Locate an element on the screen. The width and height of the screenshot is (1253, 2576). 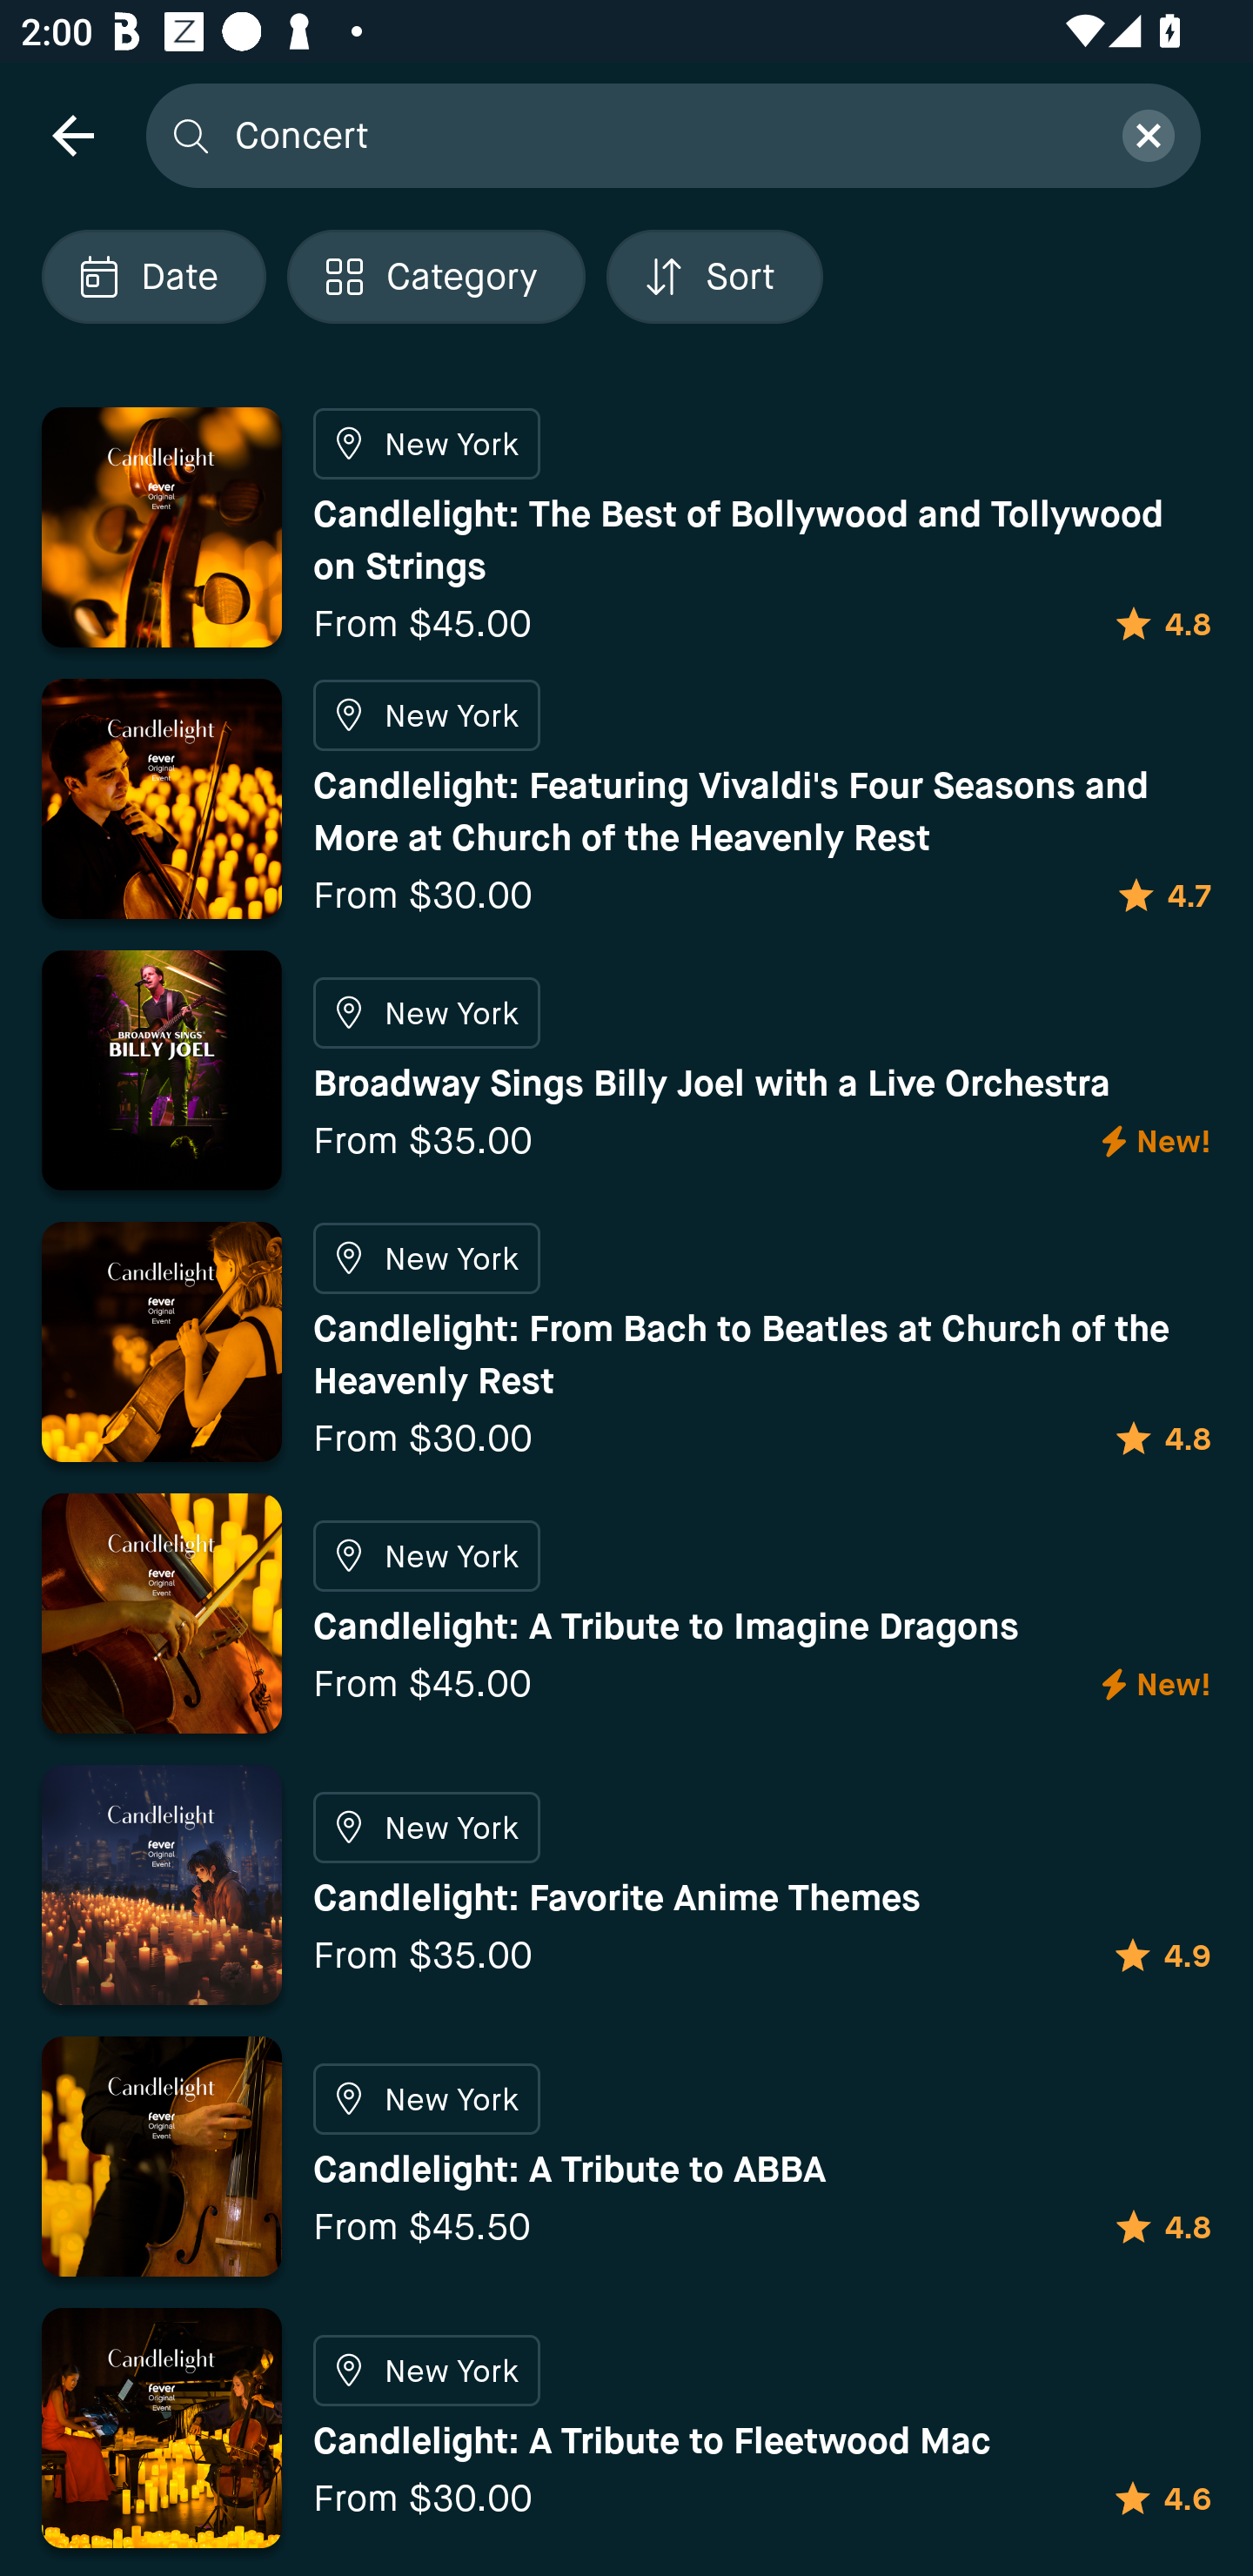
navigation icon is located at coordinates (72, 134).